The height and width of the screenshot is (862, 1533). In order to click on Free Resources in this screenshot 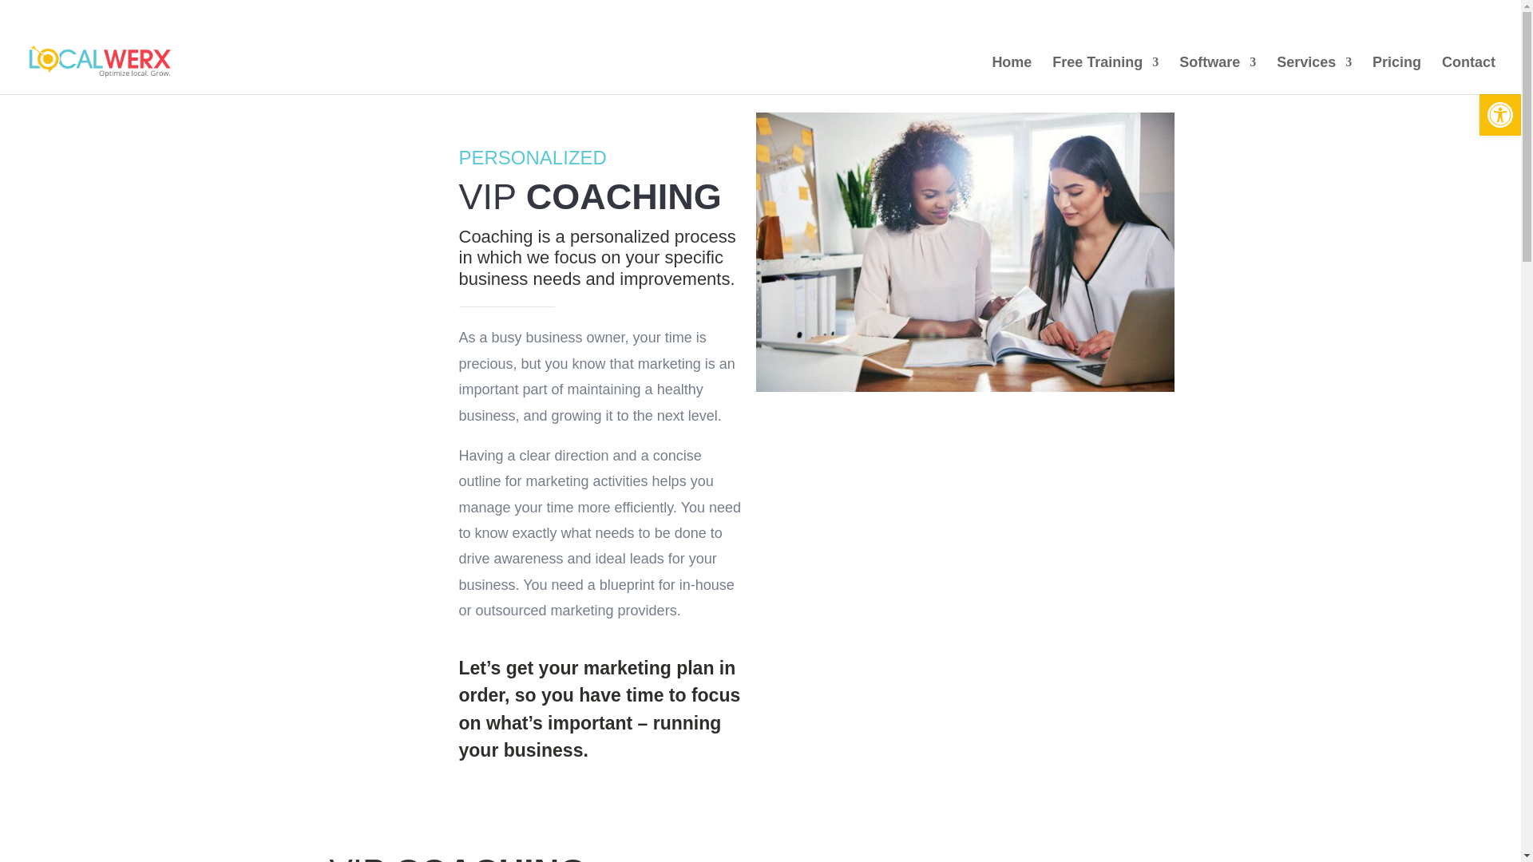, I will do `click(1270, 16)`.